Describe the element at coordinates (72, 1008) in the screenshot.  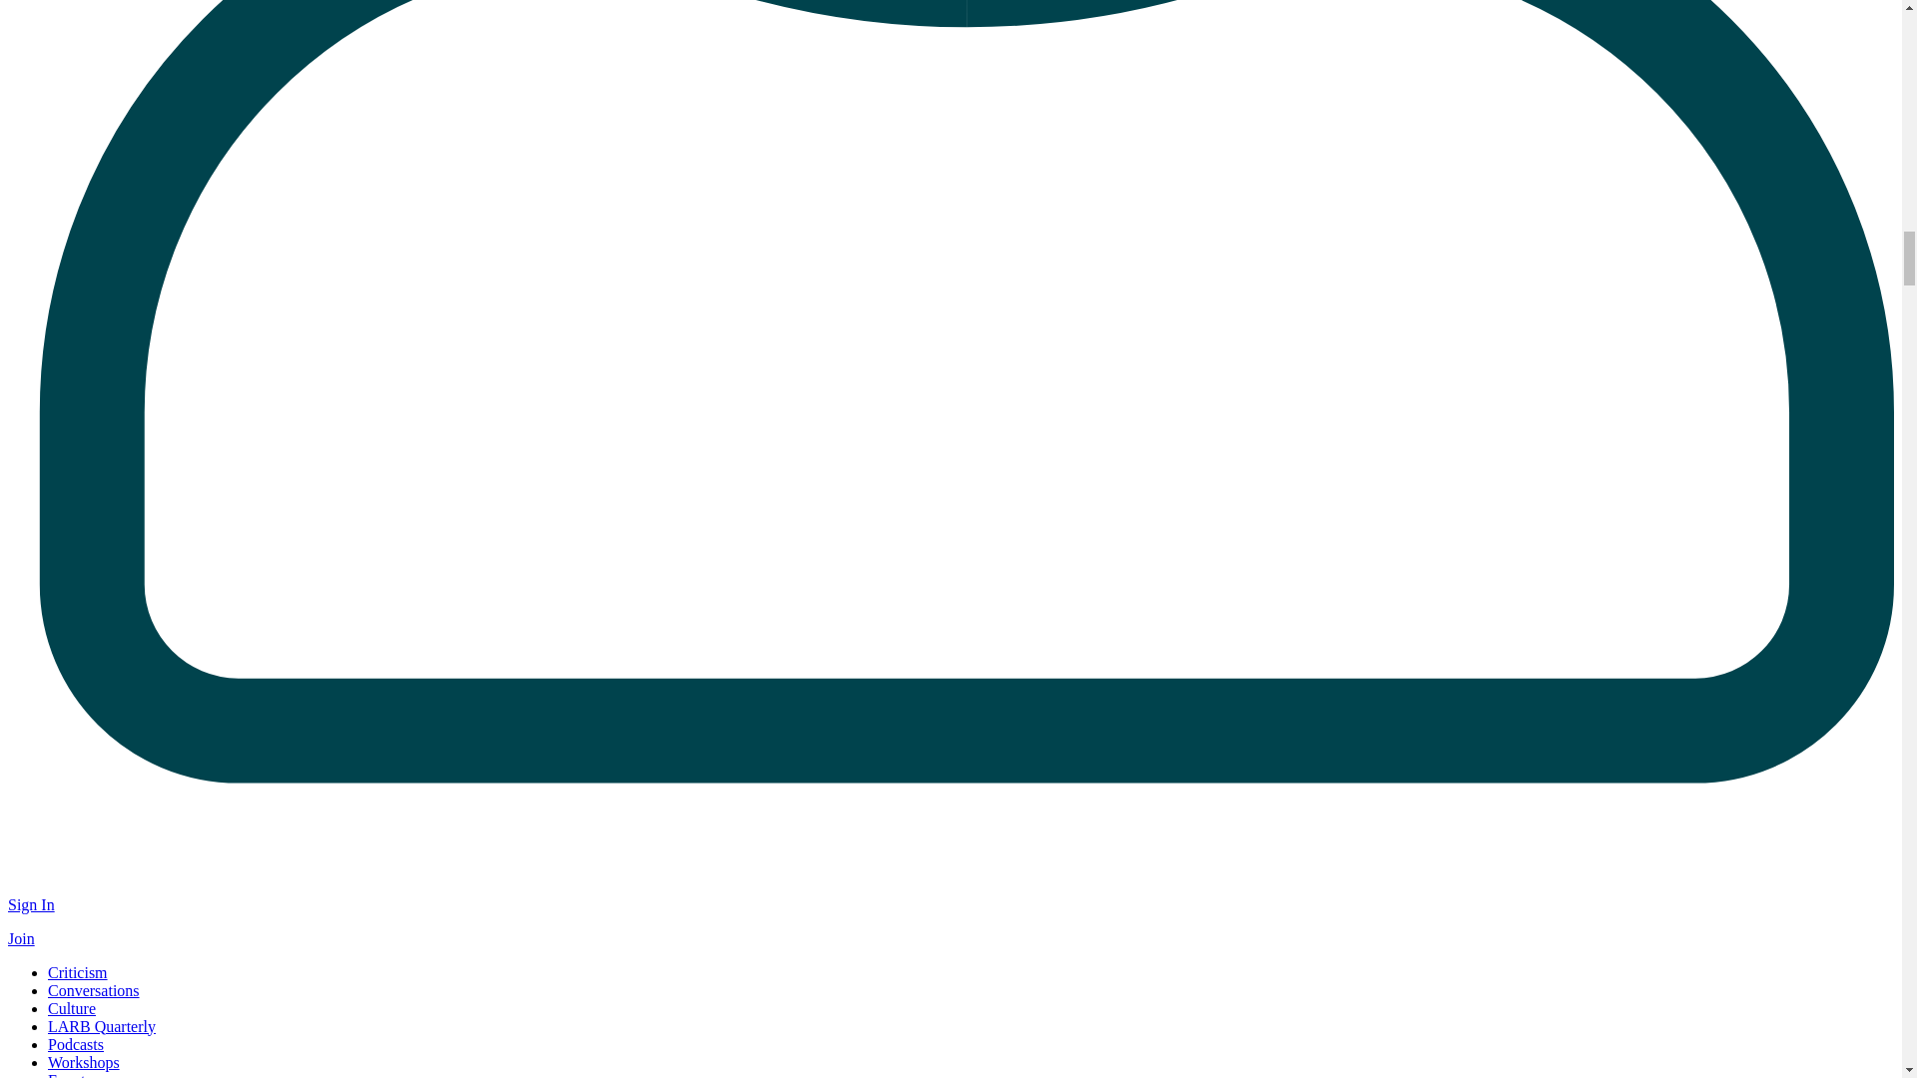
I see `Culture` at that location.